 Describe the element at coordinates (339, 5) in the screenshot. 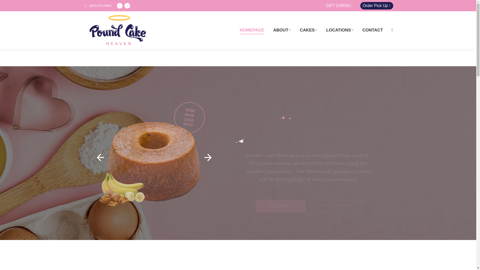

I see `GIFT CARDS` at that location.